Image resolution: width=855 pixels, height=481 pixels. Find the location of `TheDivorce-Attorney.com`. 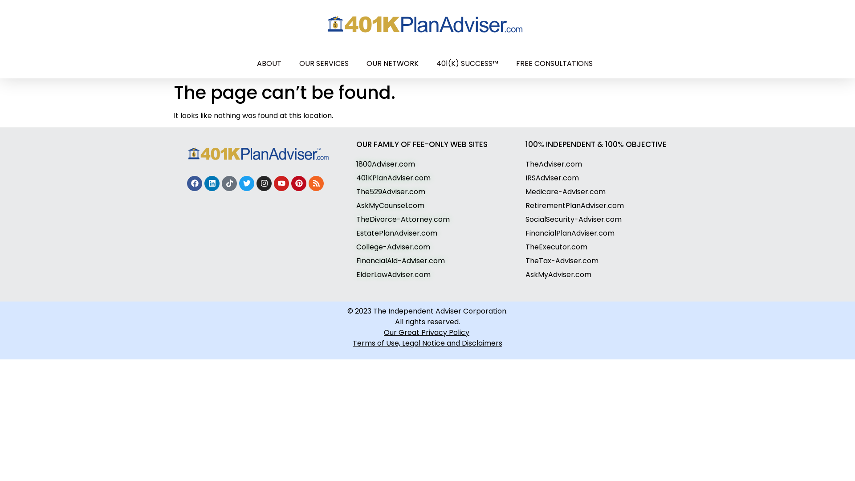

TheDivorce-Attorney.com is located at coordinates (403, 219).